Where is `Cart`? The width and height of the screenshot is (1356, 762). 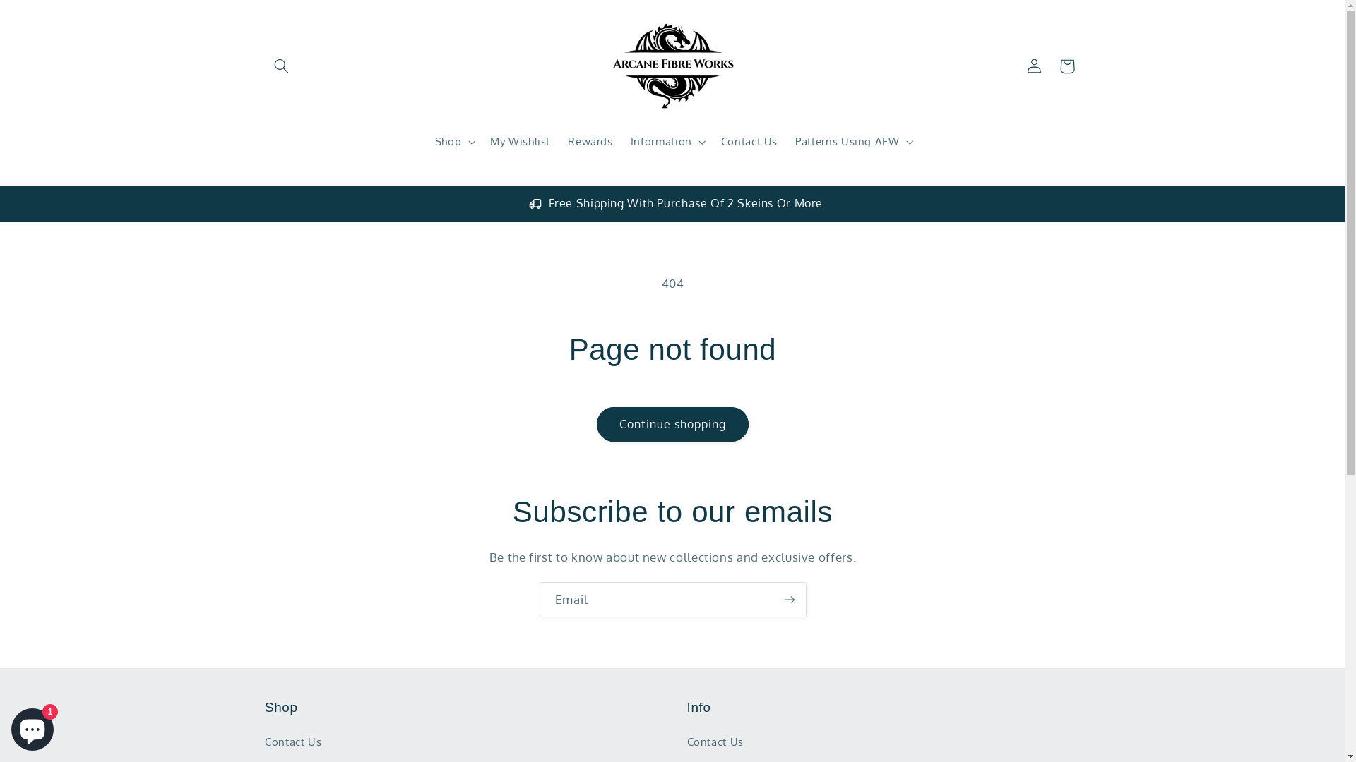
Cart is located at coordinates (1067, 66).